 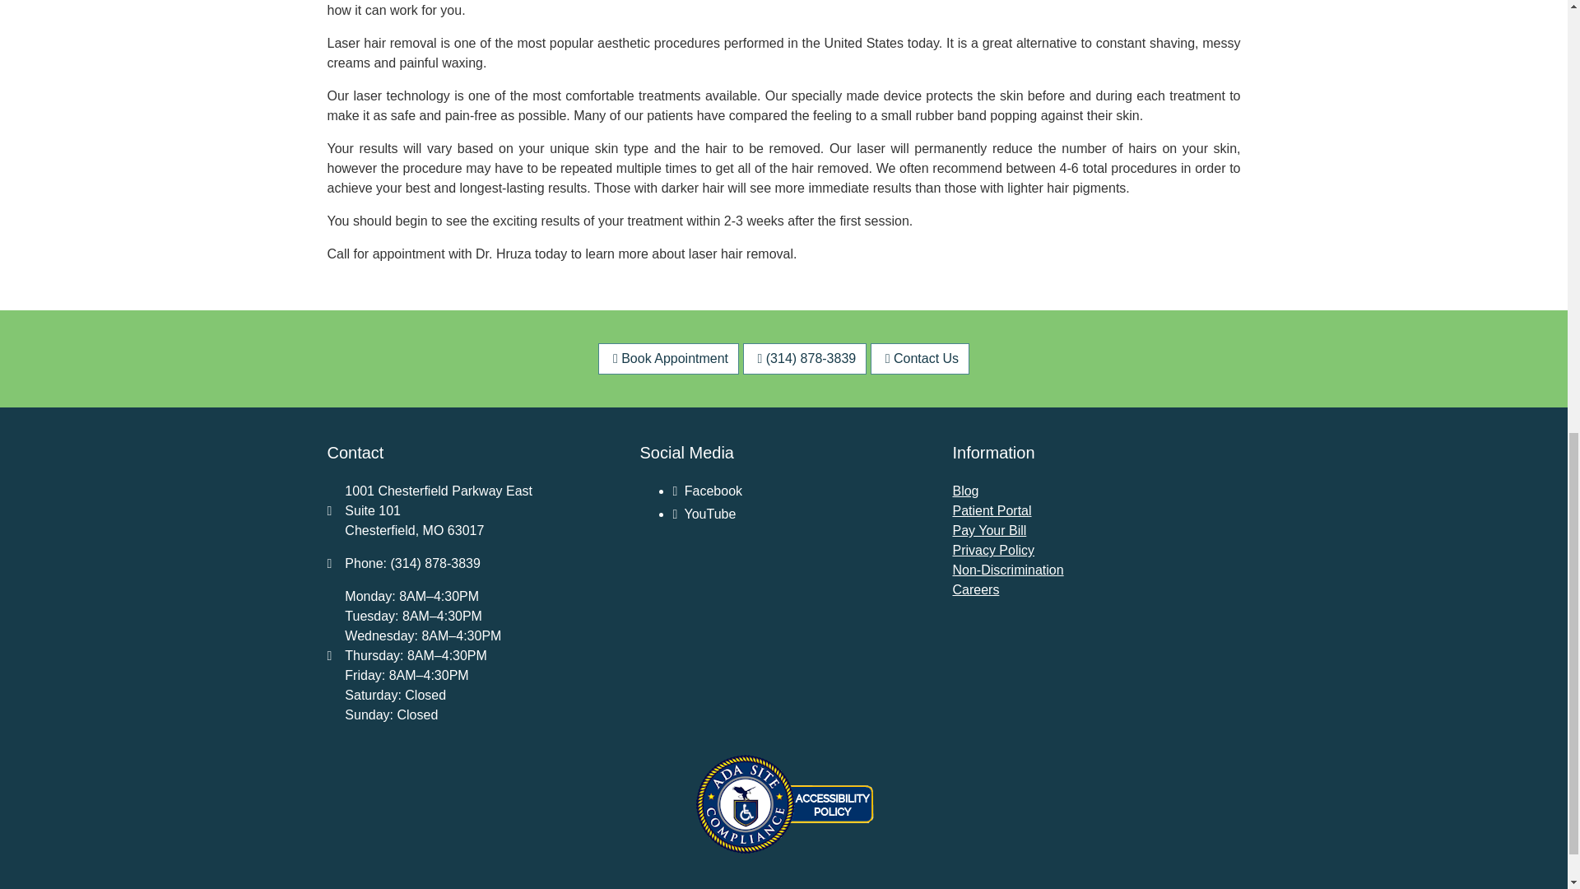 What do you see at coordinates (993, 550) in the screenshot?
I see `Privacy Policy` at bounding box center [993, 550].